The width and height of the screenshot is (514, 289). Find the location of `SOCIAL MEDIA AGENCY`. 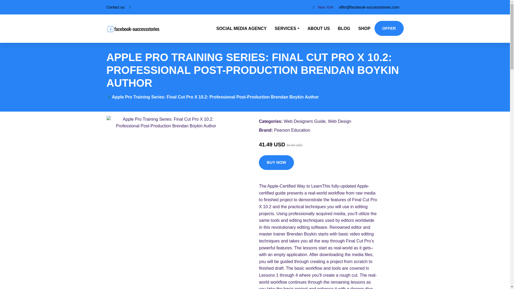

SOCIAL MEDIA AGENCY is located at coordinates (241, 28).